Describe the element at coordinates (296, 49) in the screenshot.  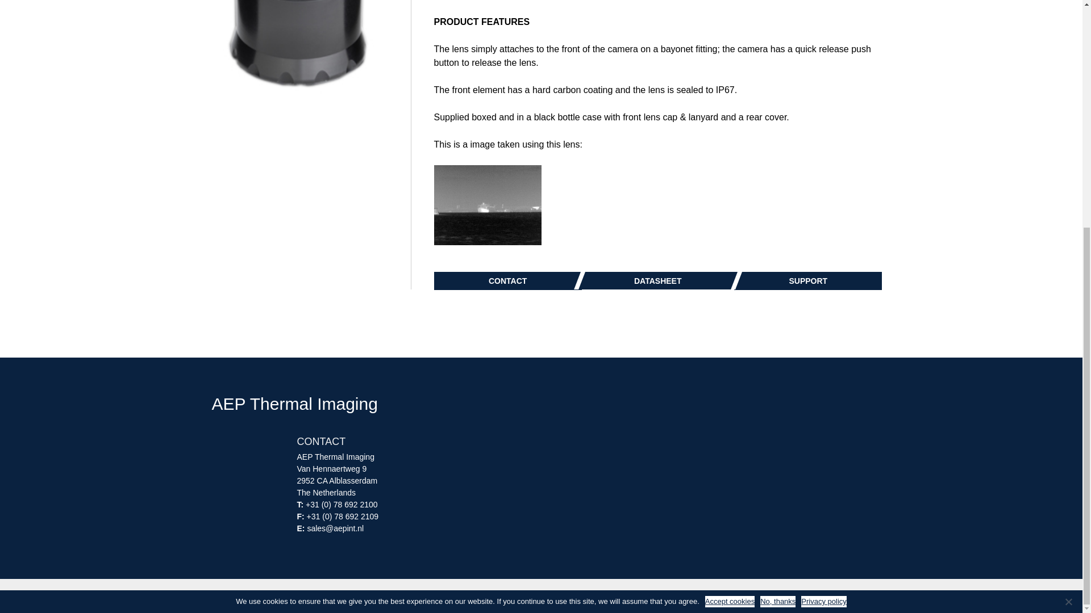
I see `Lens-E` at that location.